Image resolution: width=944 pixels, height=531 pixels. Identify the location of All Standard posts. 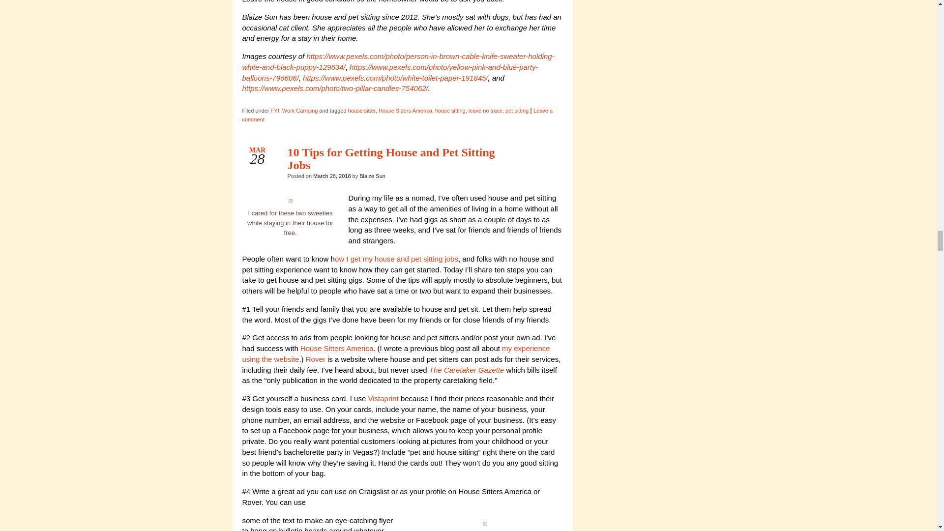
(547, 154).